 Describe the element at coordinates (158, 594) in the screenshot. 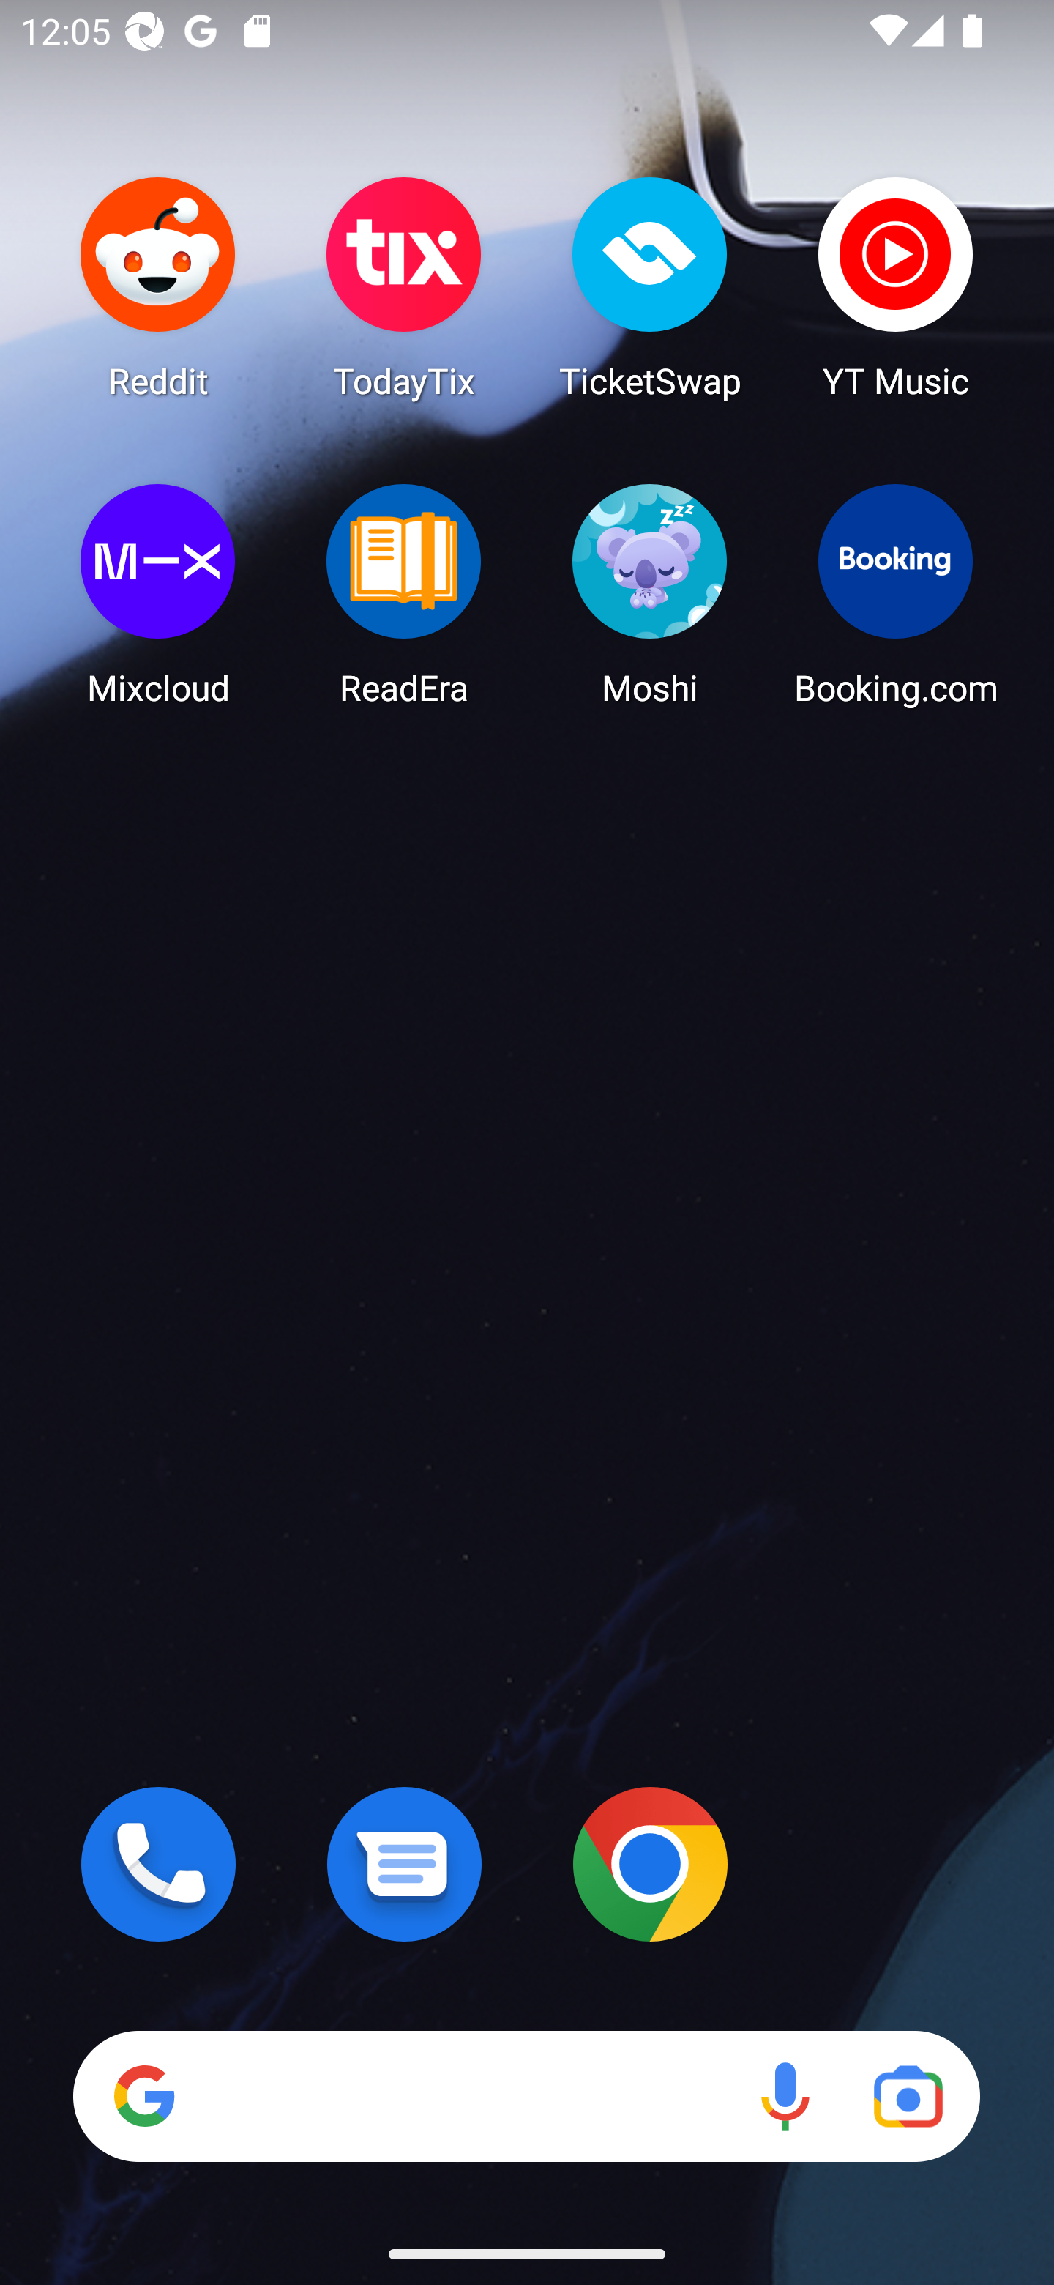

I see `Mixcloud` at that location.